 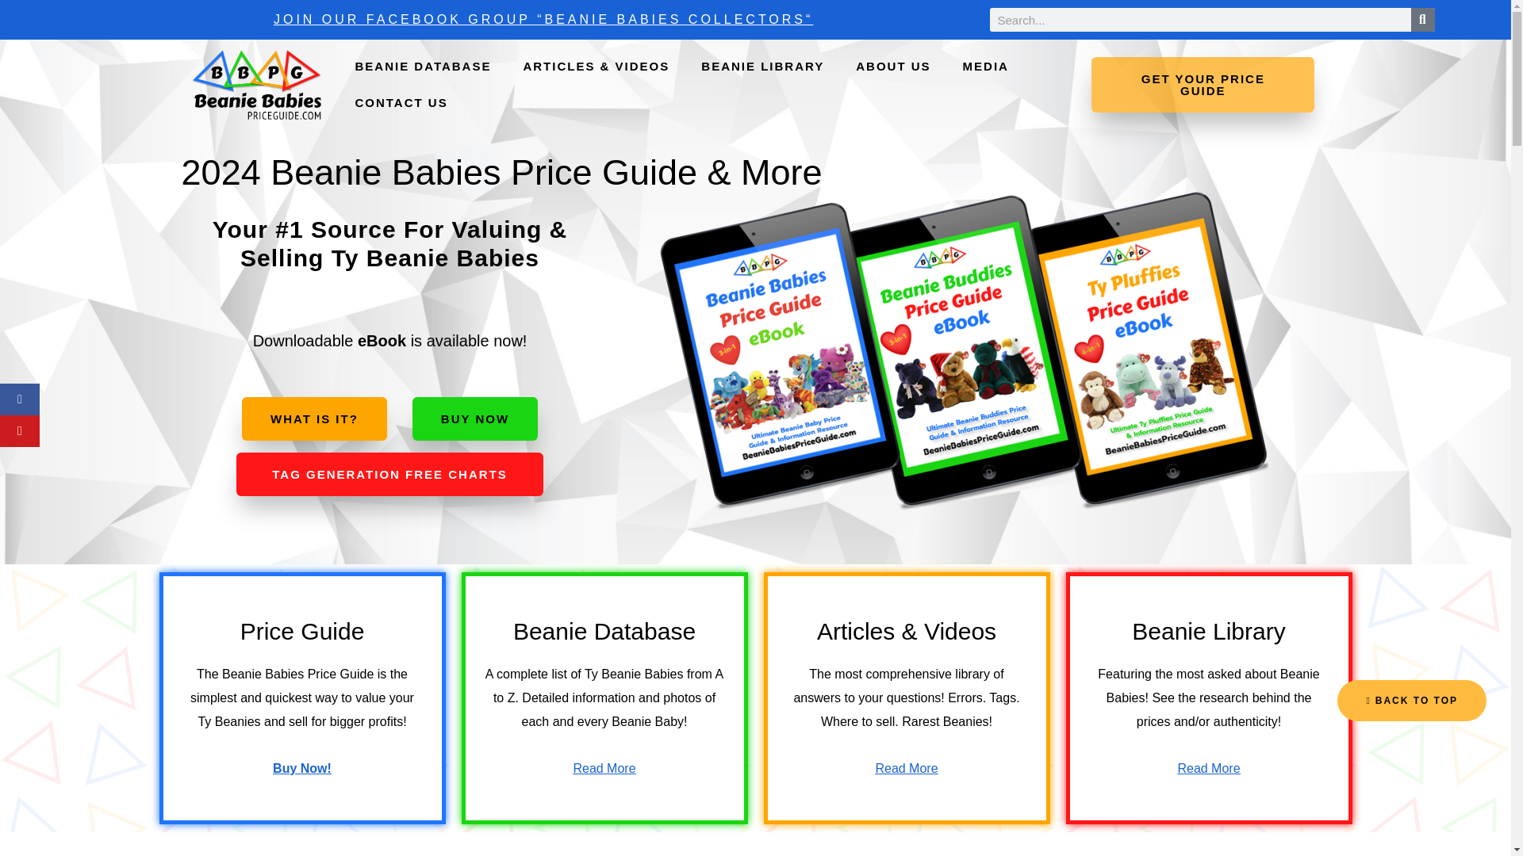 What do you see at coordinates (763, 66) in the screenshot?
I see `BEANIE LIBRARY` at bounding box center [763, 66].